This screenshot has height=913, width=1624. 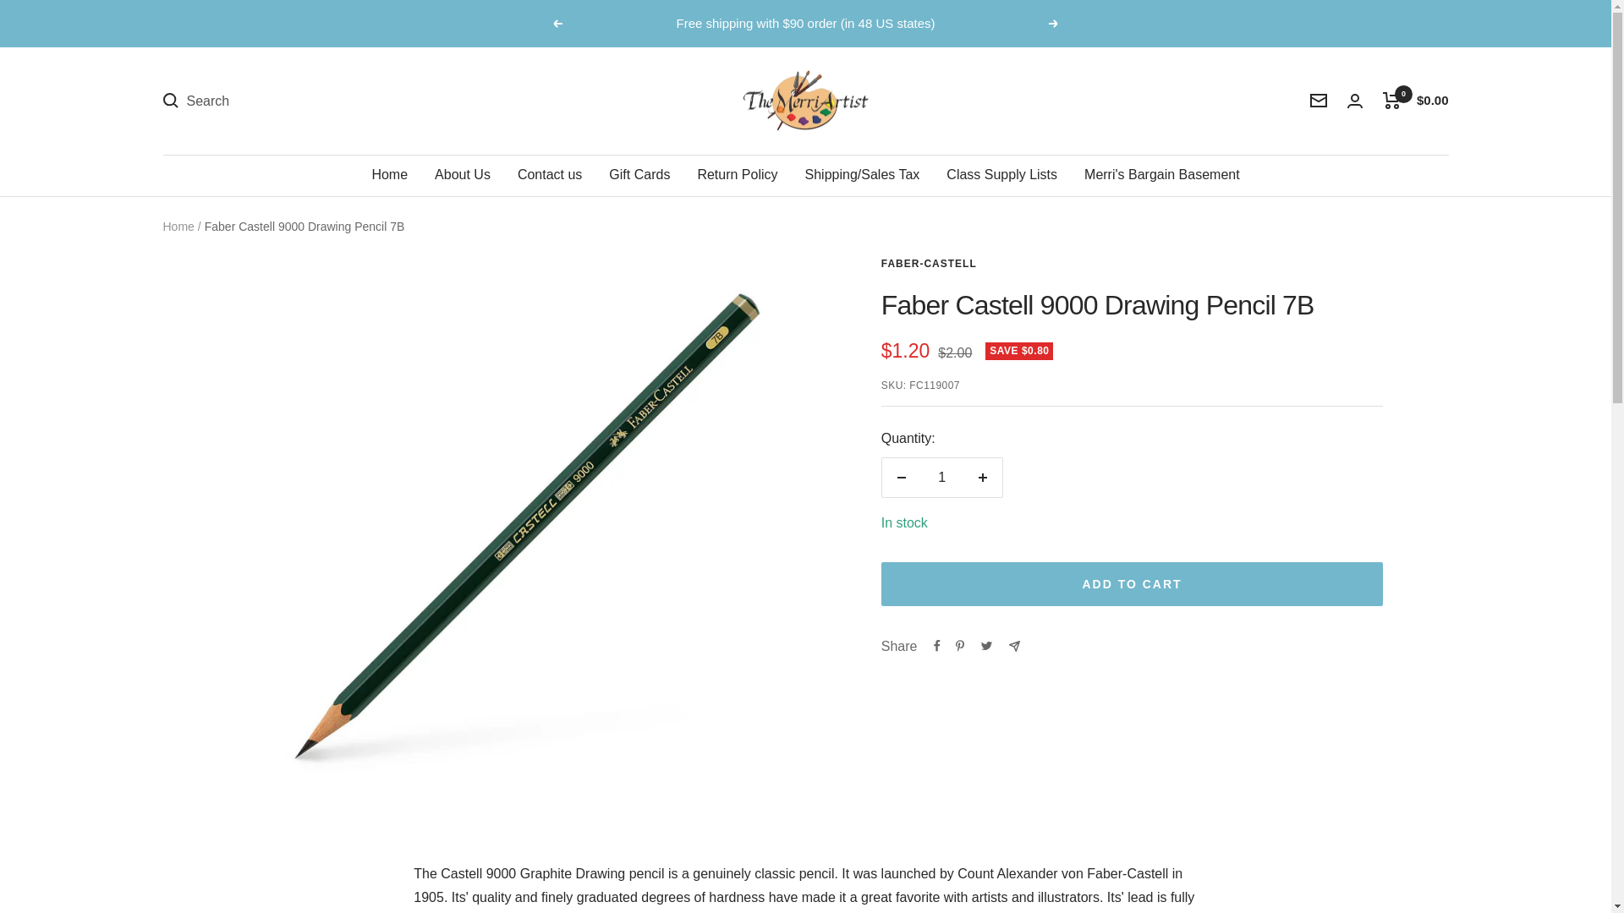 What do you see at coordinates (1391, 100) in the screenshot?
I see `0` at bounding box center [1391, 100].